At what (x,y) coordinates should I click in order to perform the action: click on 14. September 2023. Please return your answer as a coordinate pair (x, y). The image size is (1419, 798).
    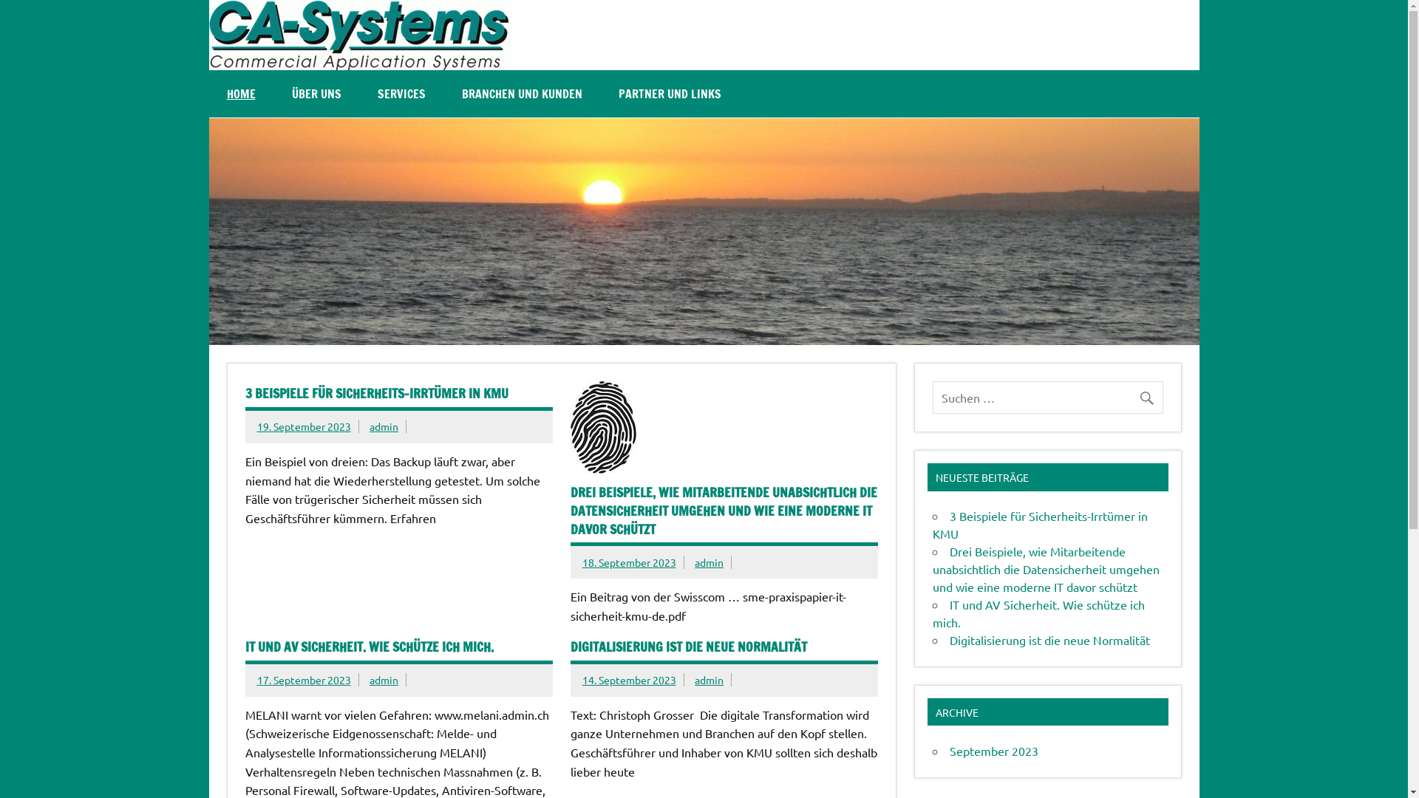
    Looking at the image, I should click on (630, 680).